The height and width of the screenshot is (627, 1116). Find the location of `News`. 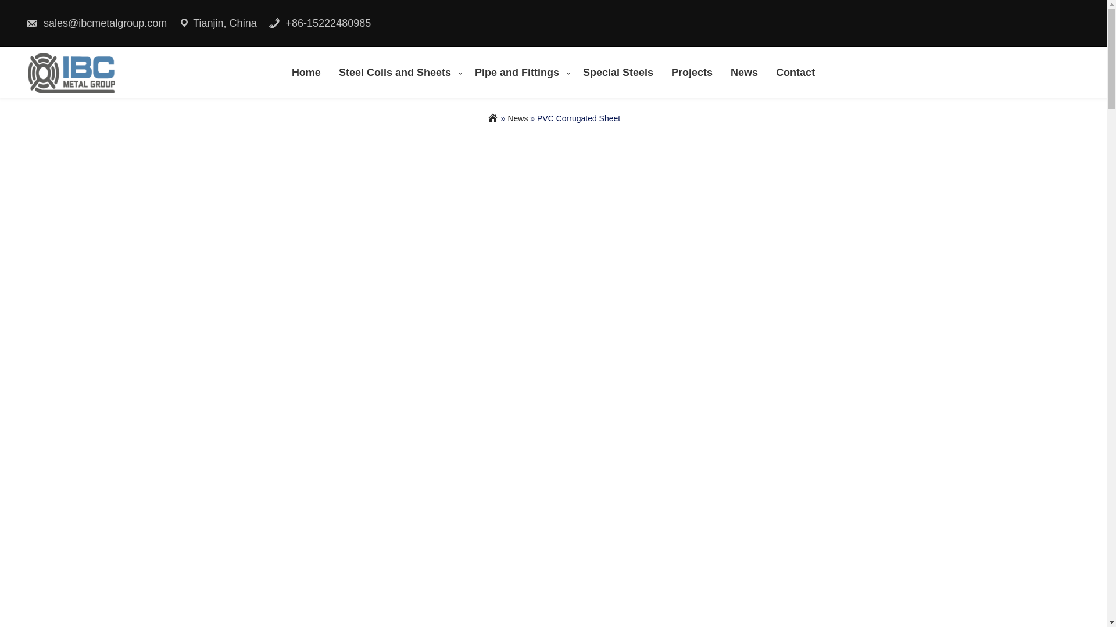

News is located at coordinates (745, 72).